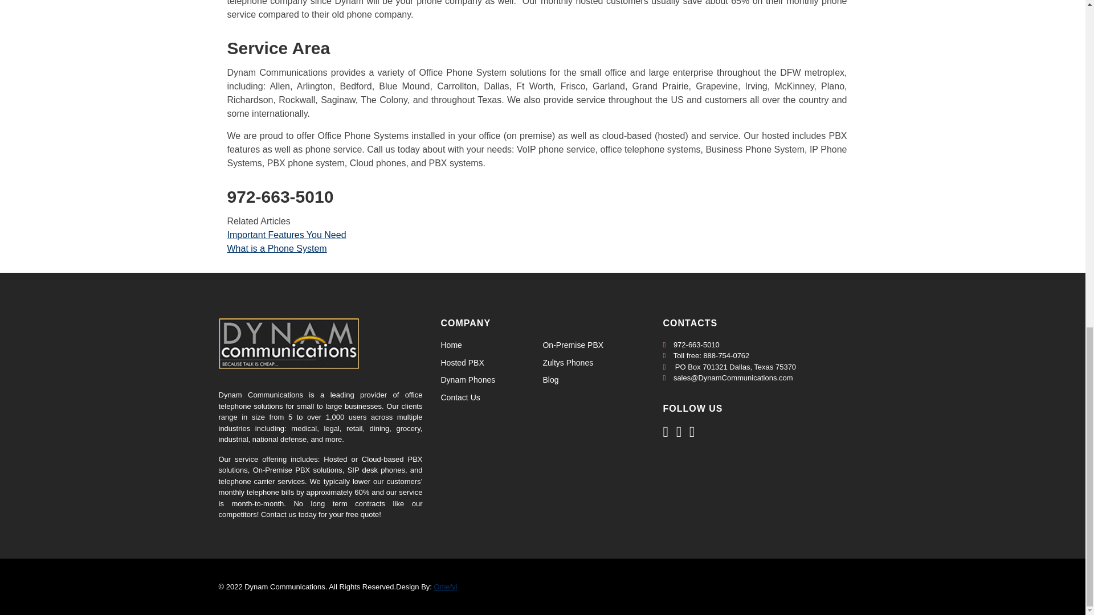  What do you see at coordinates (573, 345) in the screenshot?
I see `On-Premise PBX` at bounding box center [573, 345].